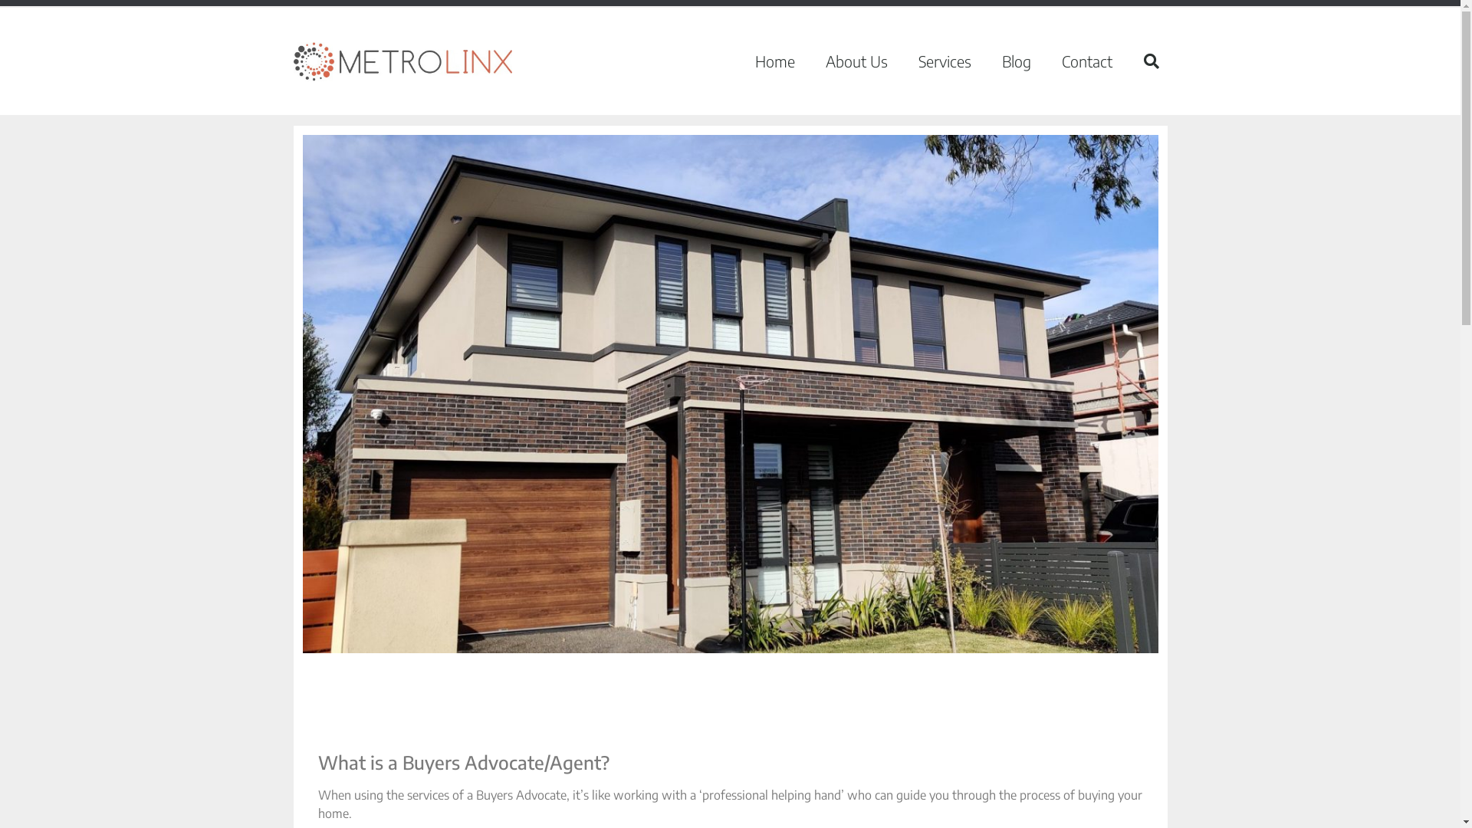  I want to click on Home, so click(774, 61).